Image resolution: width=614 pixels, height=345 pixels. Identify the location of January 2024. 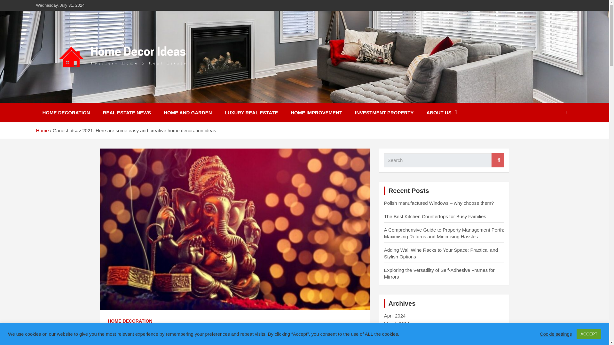
(398, 332).